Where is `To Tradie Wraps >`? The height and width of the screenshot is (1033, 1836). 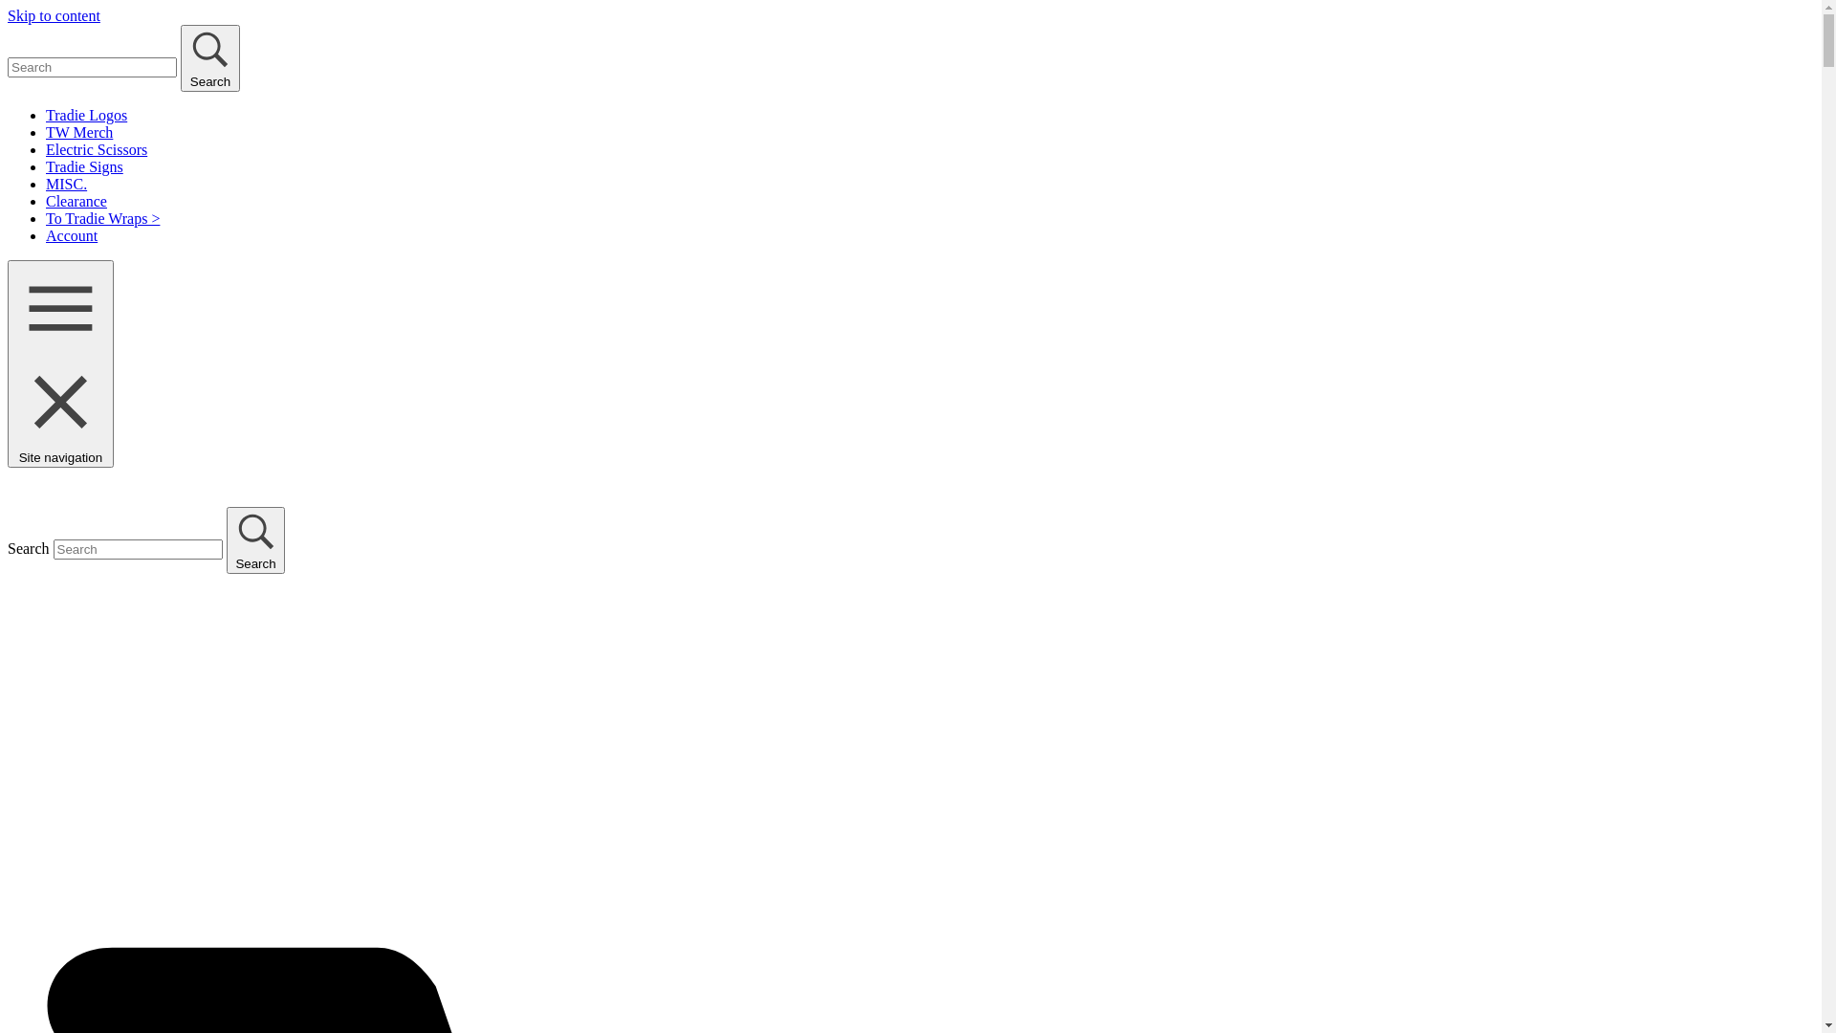
To Tradie Wraps > is located at coordinates (103, 218).